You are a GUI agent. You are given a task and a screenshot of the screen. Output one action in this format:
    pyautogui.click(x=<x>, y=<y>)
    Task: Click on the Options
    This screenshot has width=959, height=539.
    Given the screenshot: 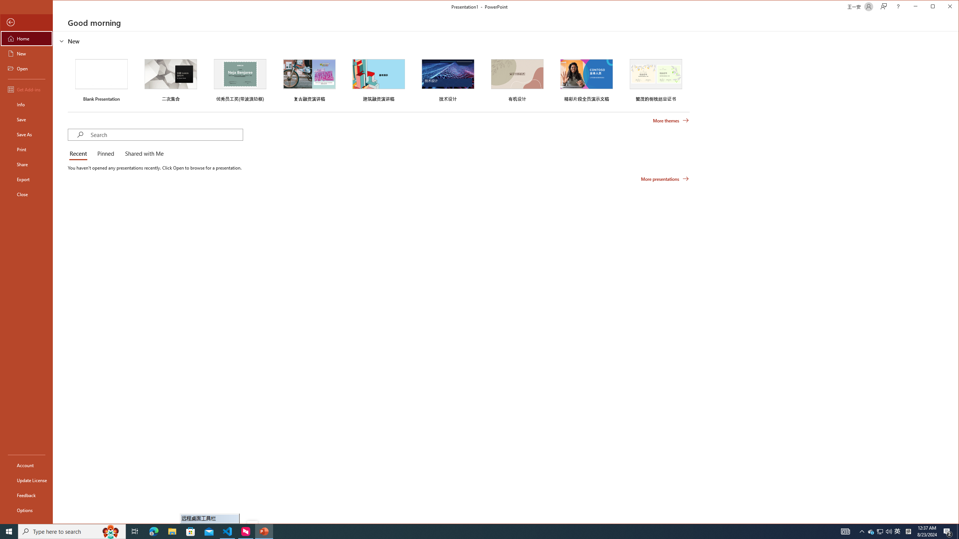 What is the action you would take?
    pyautogui.click(x=26, y=510)
    